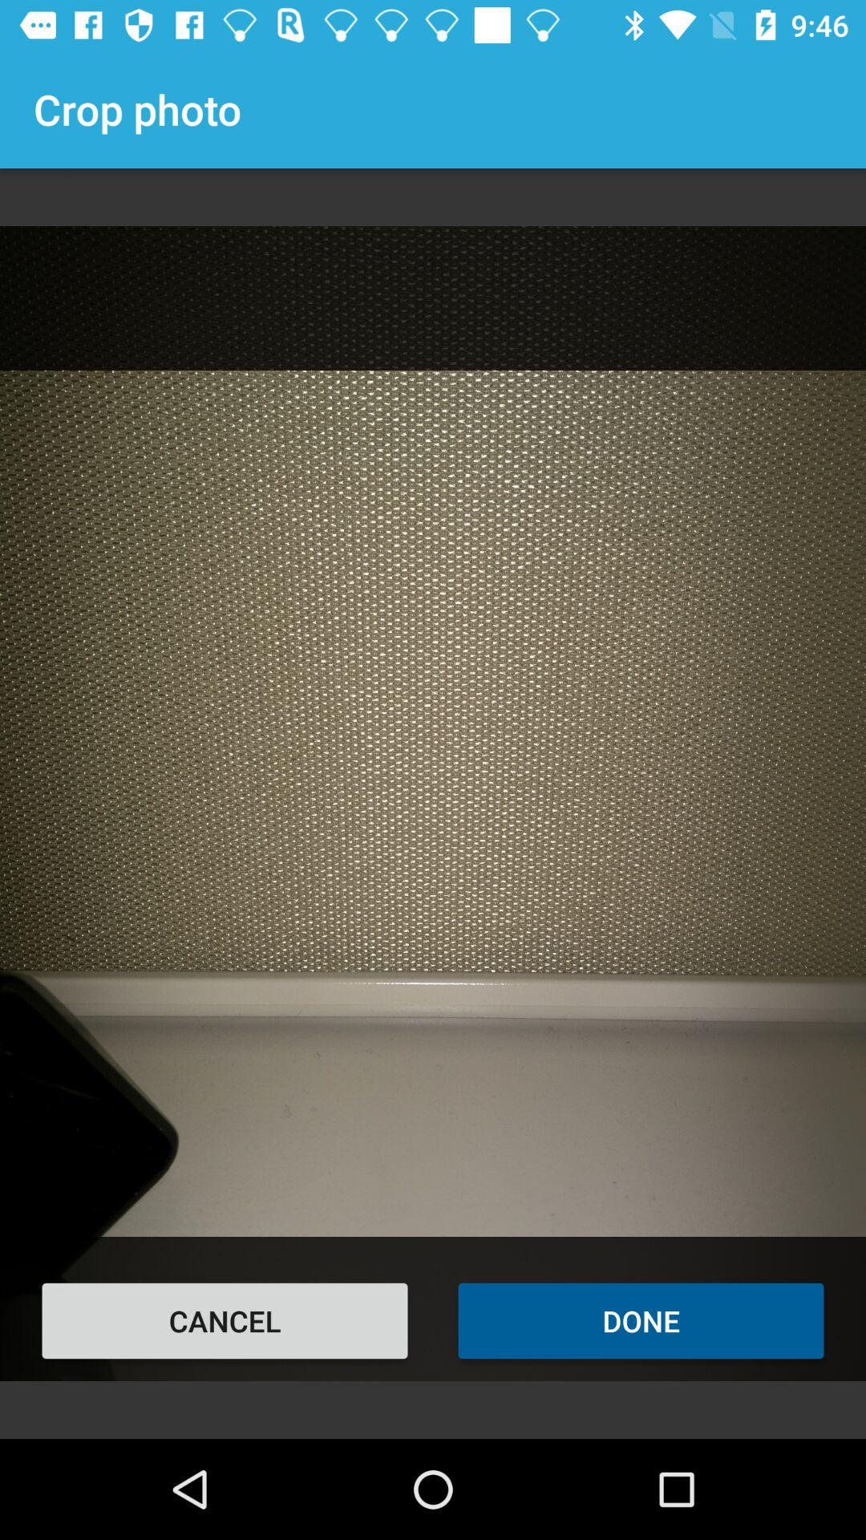 The width and height of the screenshot is (866, 1540). Describe the element at coordinates (225, 1320) in the screenshot. I see `tap the icon below crop photo` at that location.